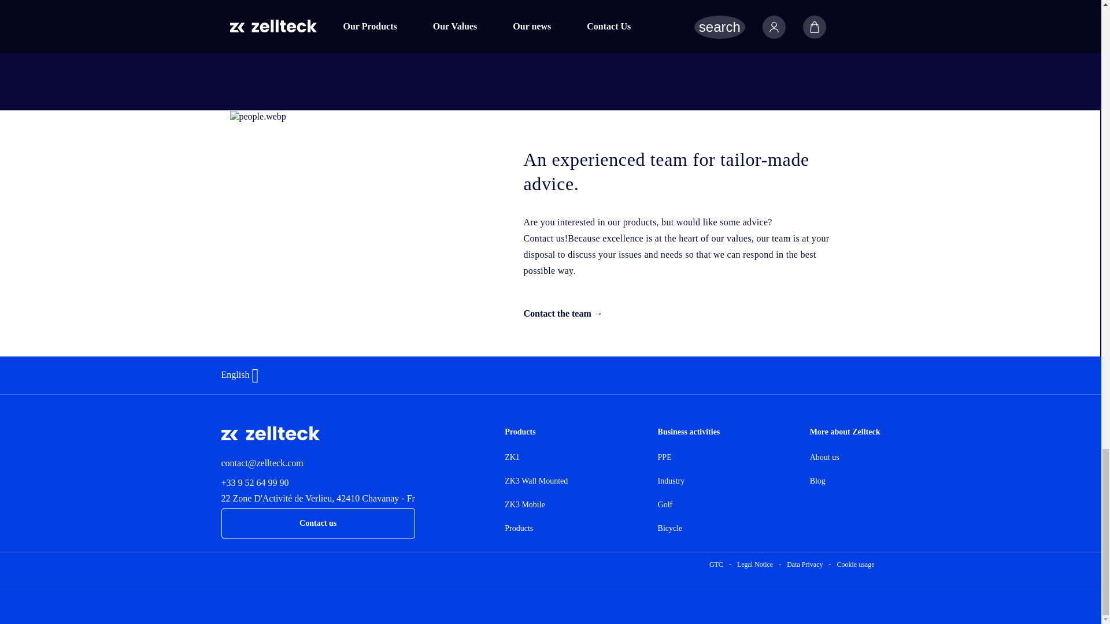 The height and width of the screenshot is (624, 1110). Describe the element at coordinates (845, 458) in the screenshot. I see `About us` at that location.